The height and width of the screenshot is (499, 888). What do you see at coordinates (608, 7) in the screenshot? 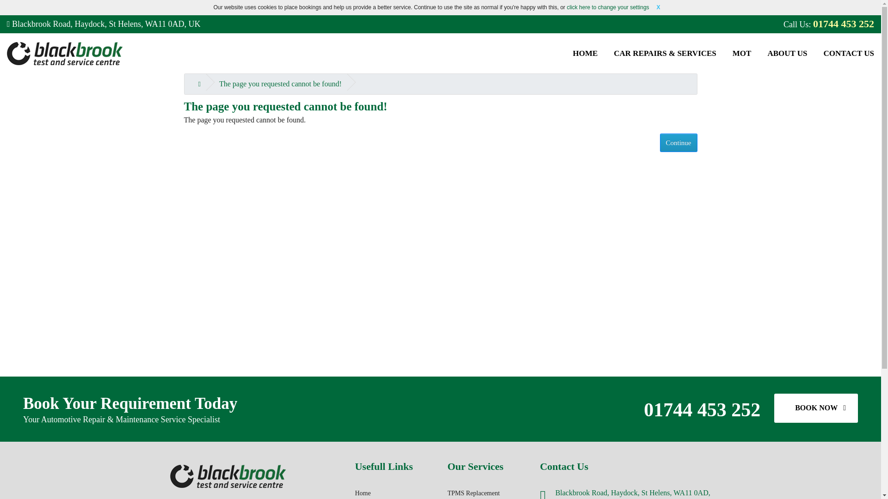
I see `click here to change your settings` at bounding box center [608, 7].